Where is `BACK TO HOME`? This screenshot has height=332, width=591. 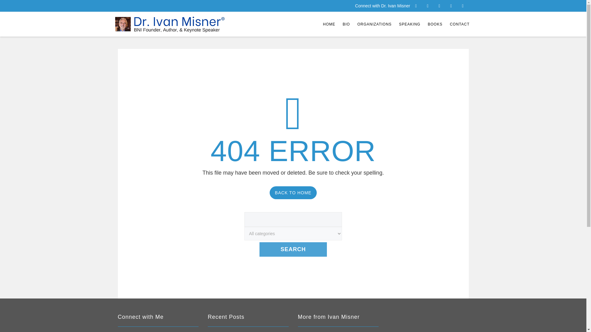 BACK TO HOME is located at coordinates (293, 192).